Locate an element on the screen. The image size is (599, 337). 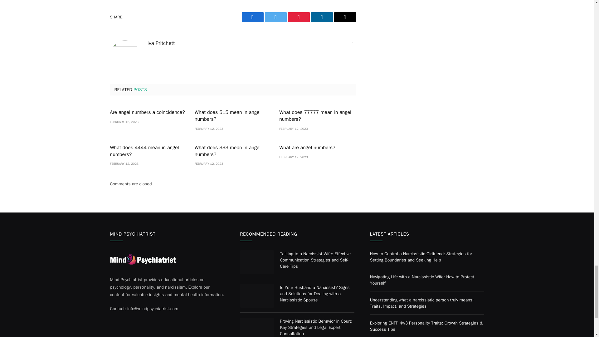
Facebook is located at coordinates (252, 17).